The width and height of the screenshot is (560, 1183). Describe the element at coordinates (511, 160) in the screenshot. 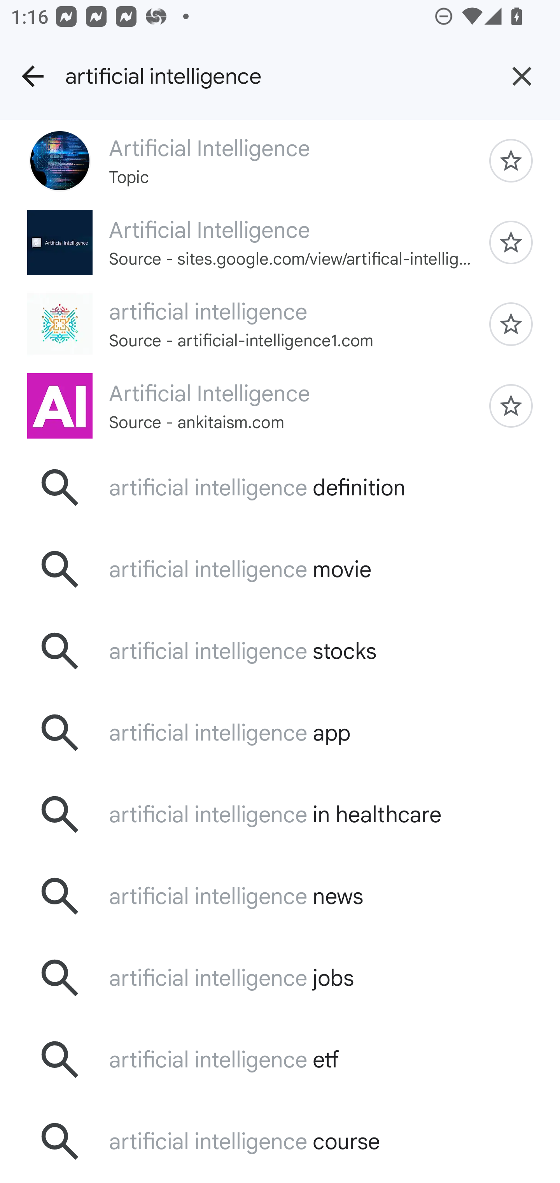

I see `Follow` at that location.